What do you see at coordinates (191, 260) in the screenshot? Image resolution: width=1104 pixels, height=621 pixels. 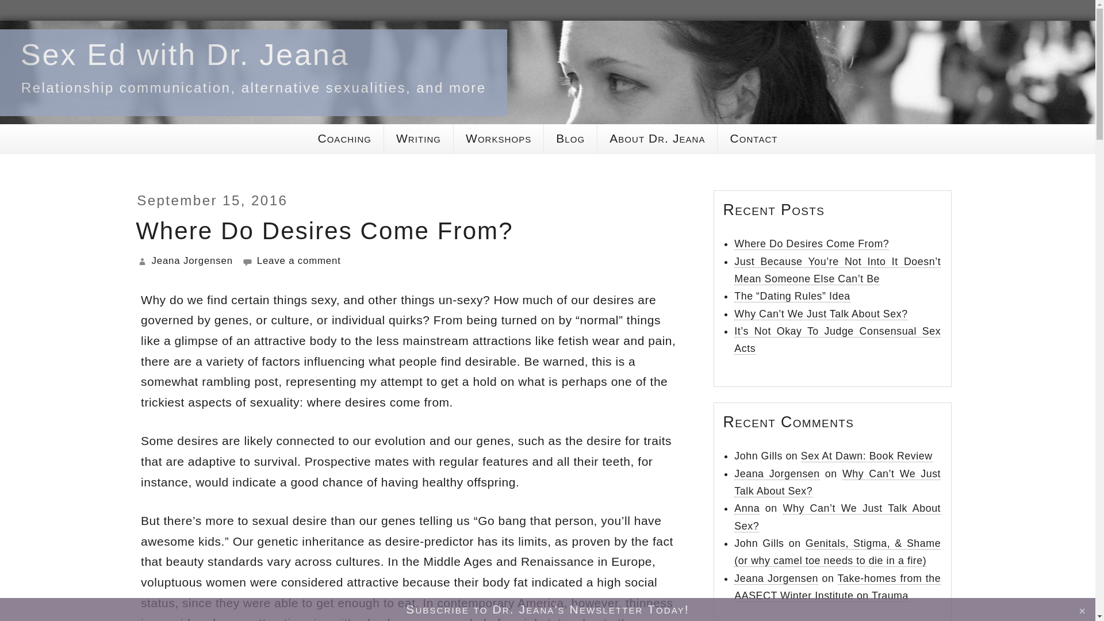 I see `Jeana Jorgensen` at bounding box center [191, 260].